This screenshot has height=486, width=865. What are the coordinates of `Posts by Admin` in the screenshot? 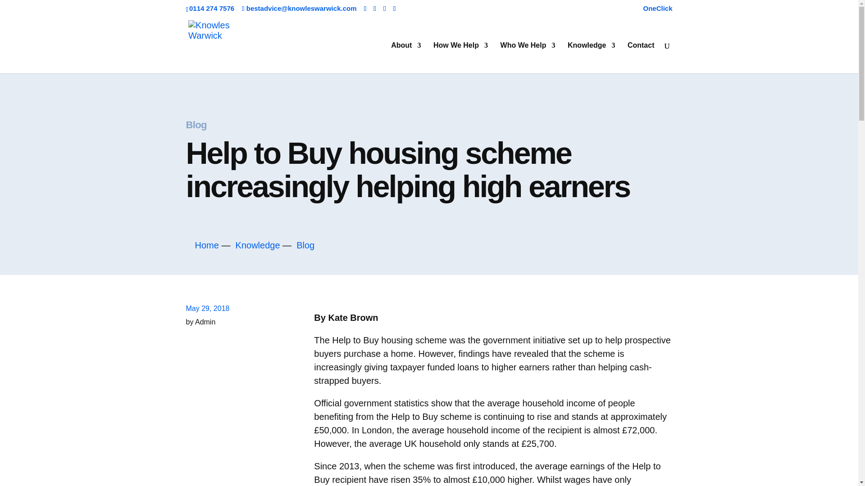 It's located at (205, 322).